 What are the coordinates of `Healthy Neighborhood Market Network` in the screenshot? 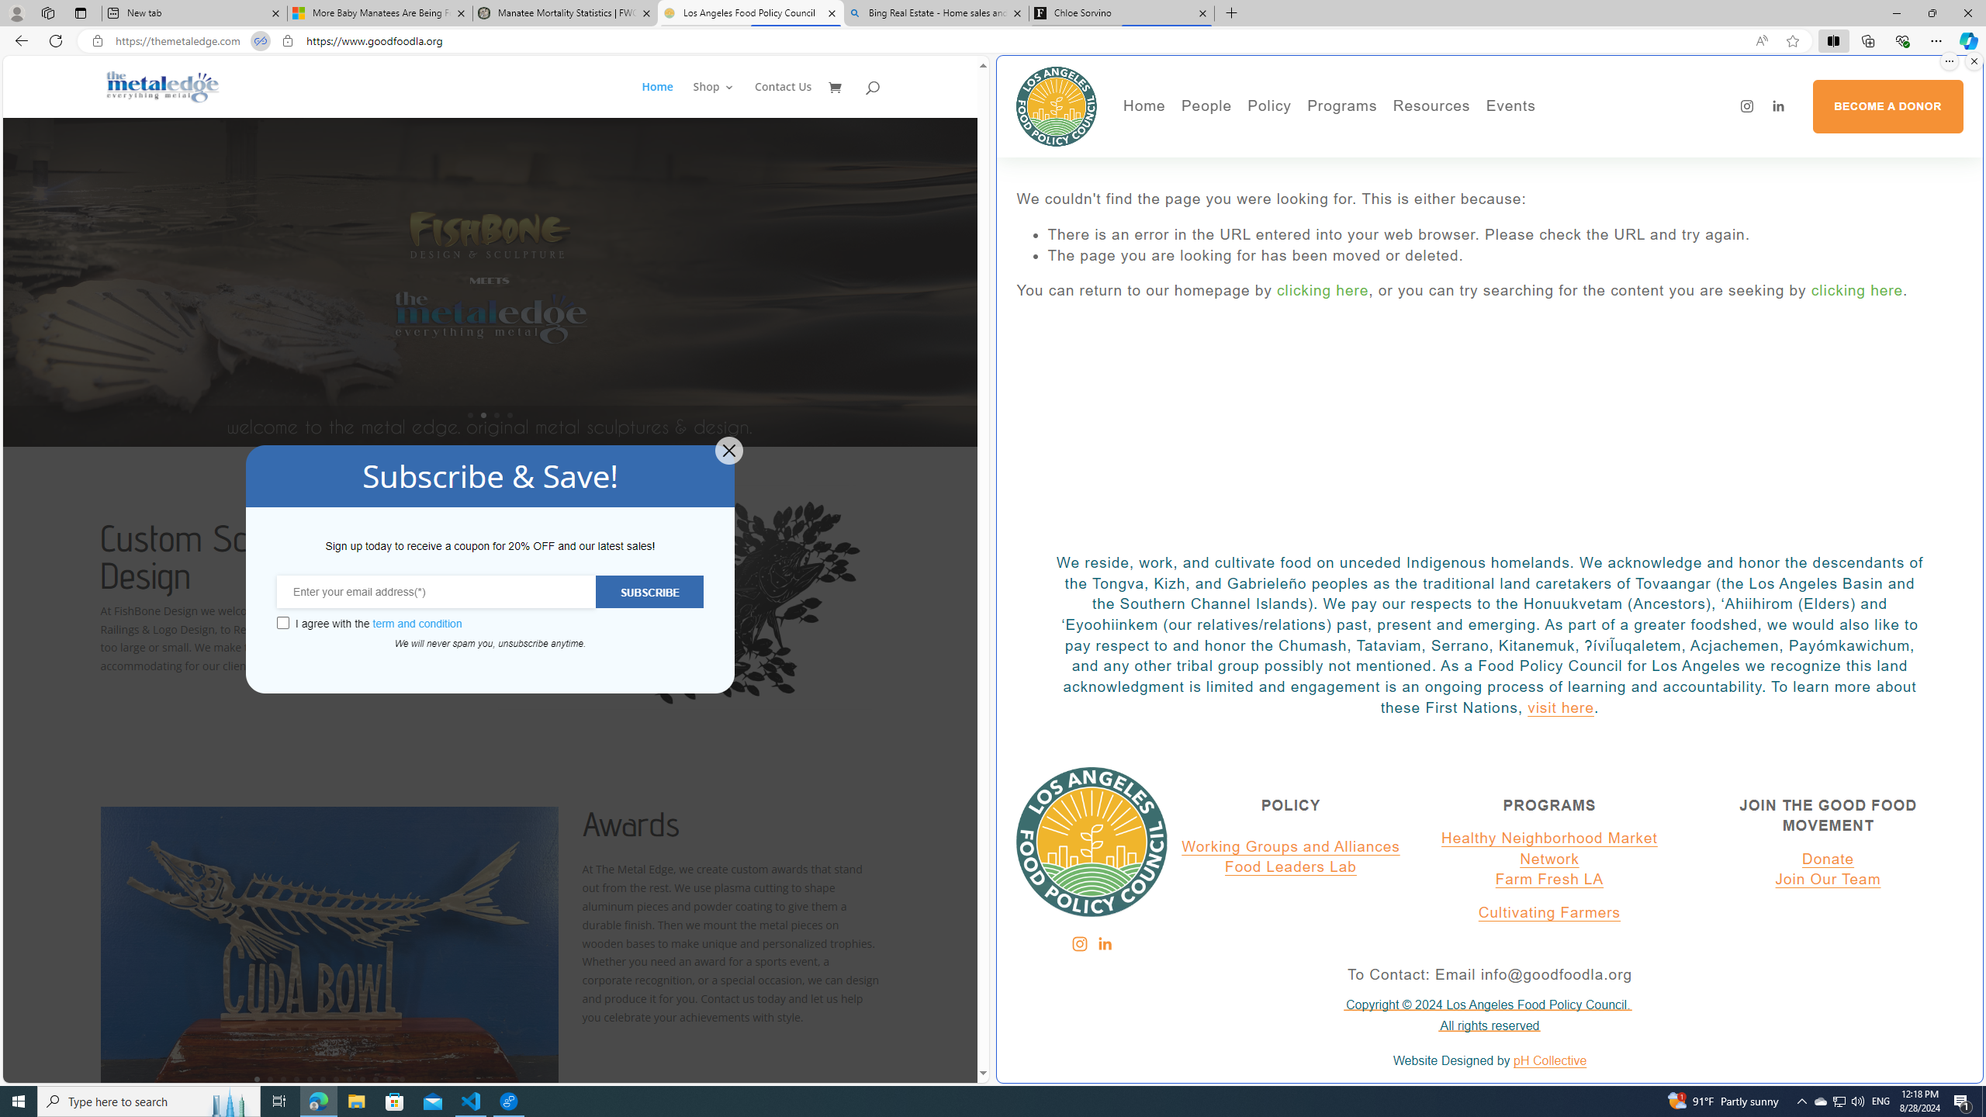 It's located at (1548, 849).